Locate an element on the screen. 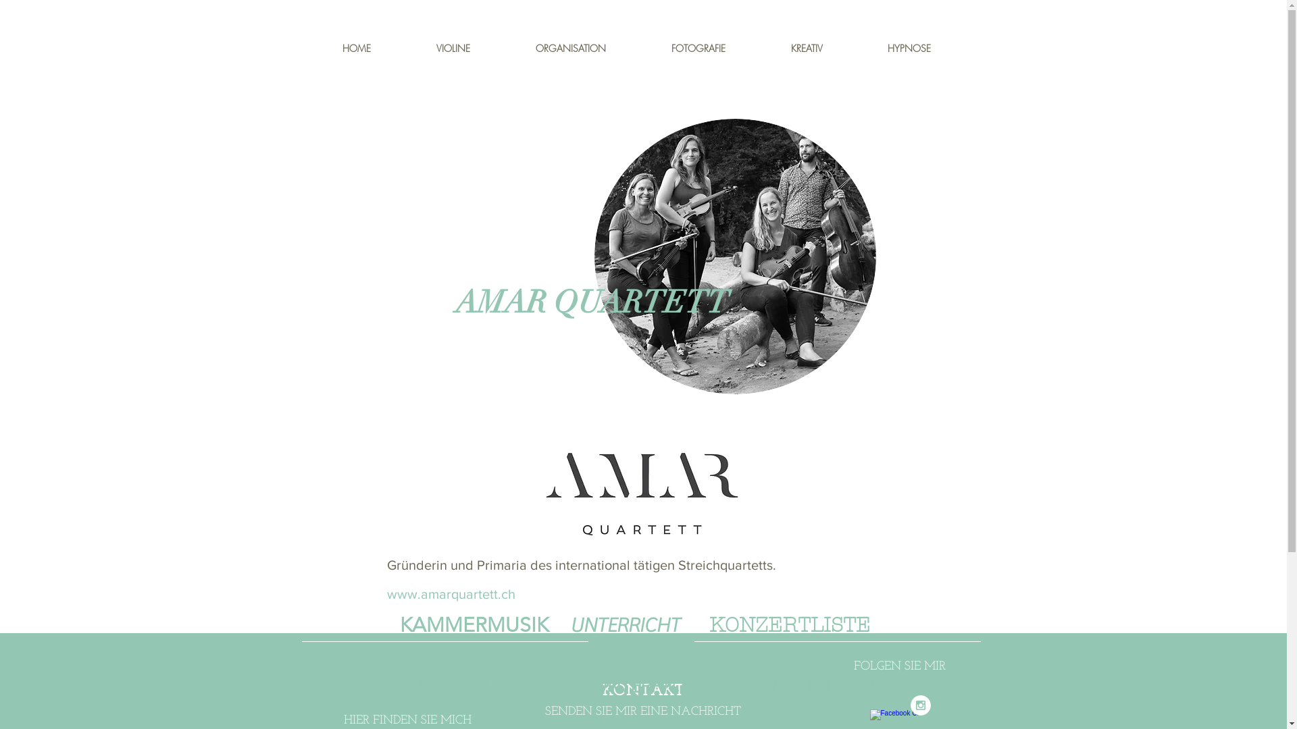 This screenshot has height=729, width=1297. AMAR QUARTETT is located at coordinates (482, 686).